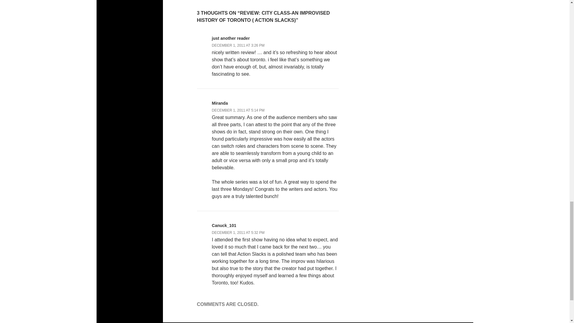 The image size is (574, 323). Describe the element at coordinates (238, 233) in the screenshot. I see `DECEMBER 1, 2011 AT 5:32 PM` at that location.